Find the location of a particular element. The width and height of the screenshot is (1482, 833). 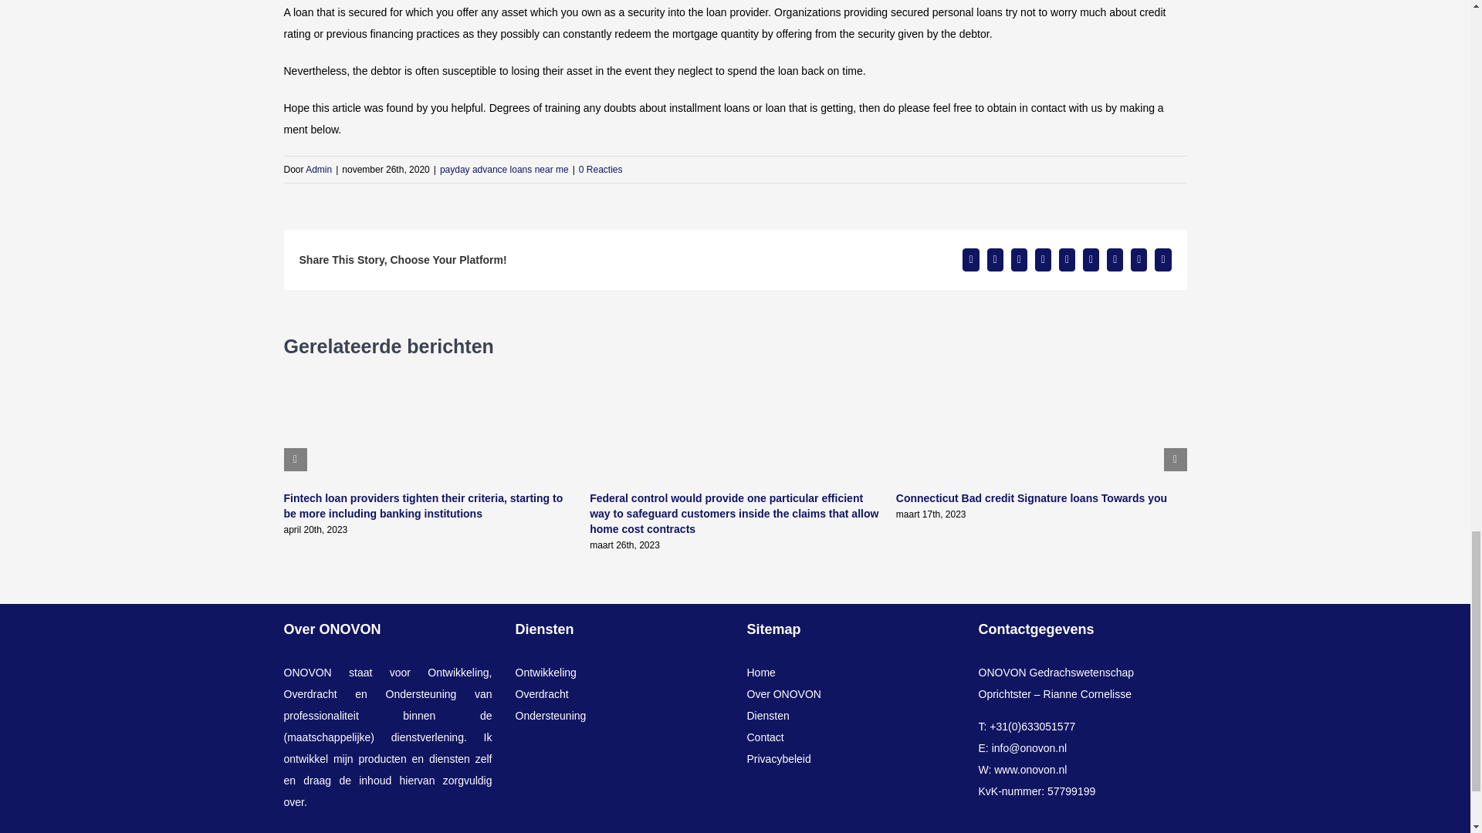

Connecticut Bad credit Signature loans Towards you is located at coordinates (1031, 498).